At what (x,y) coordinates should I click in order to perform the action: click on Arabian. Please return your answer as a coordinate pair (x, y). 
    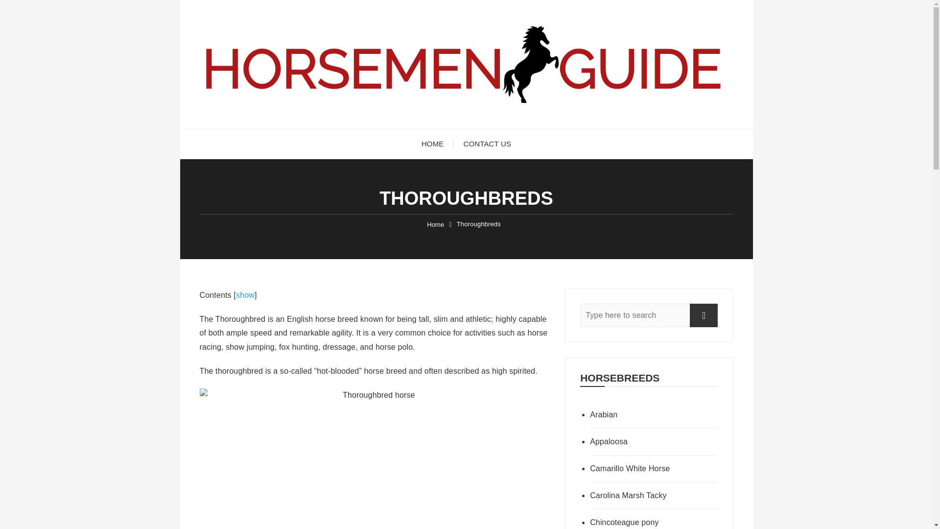
    Looking at the image, I should click on (654, 414).